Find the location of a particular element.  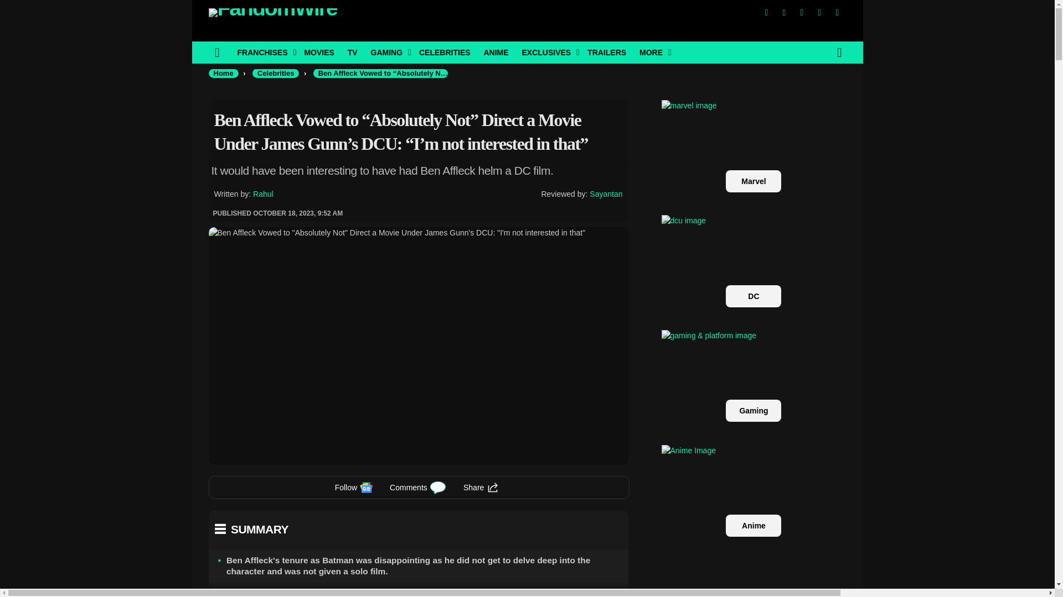

LinkedIn is located at coordinates (819, 12).